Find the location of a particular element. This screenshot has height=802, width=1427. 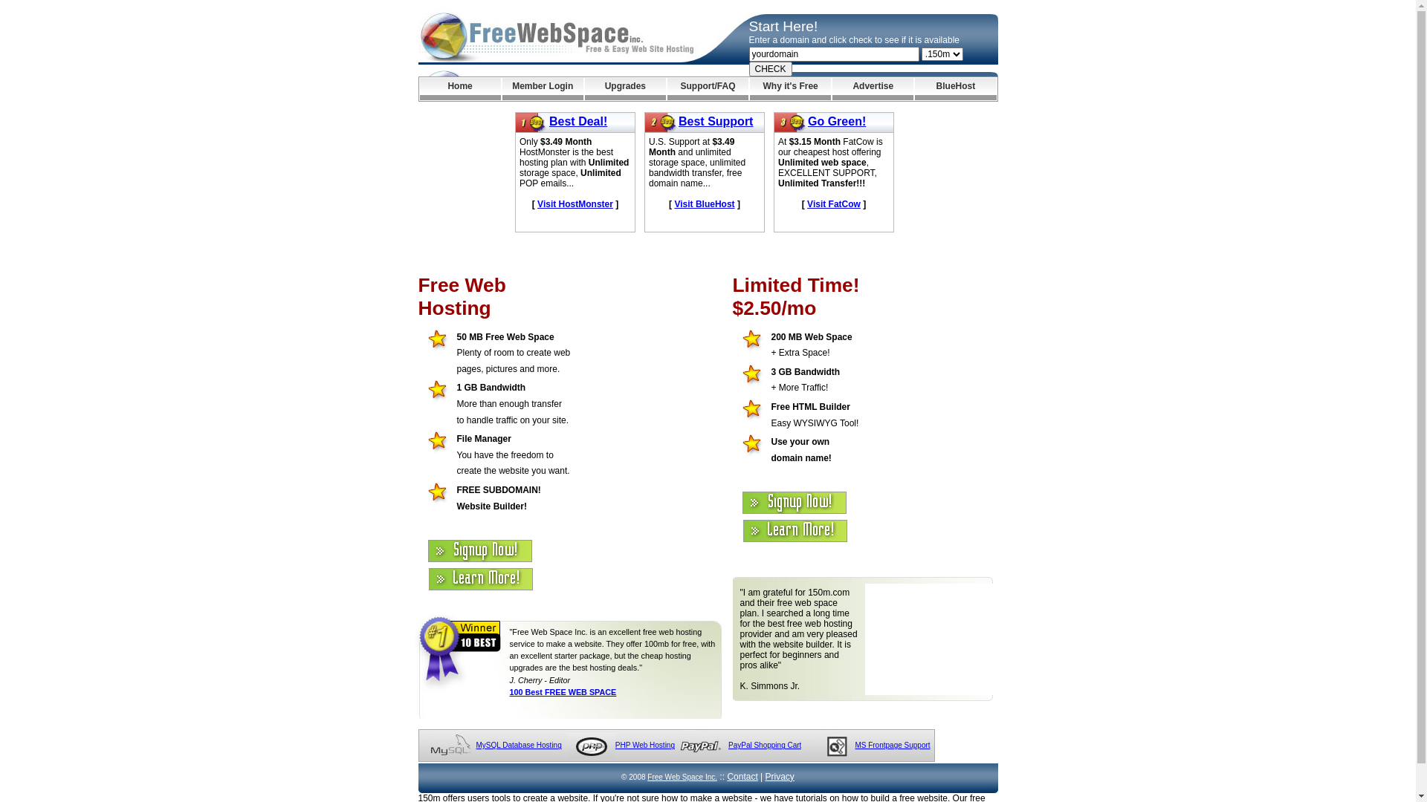

Support/FAQ is located at coordinates (708, 89).